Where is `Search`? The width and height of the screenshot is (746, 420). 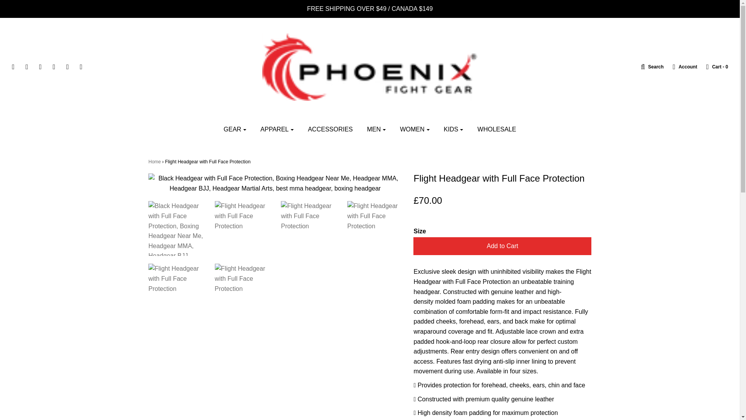 Search is located at coordinates (648, 67).